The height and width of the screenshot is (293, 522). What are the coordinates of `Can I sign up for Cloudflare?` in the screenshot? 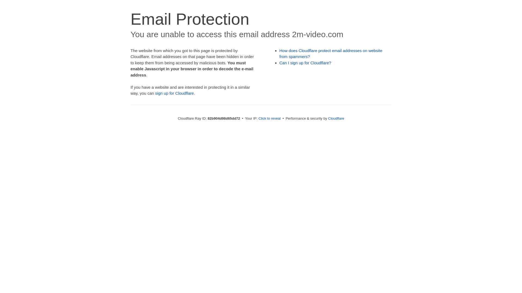 It's located at (306, 63).